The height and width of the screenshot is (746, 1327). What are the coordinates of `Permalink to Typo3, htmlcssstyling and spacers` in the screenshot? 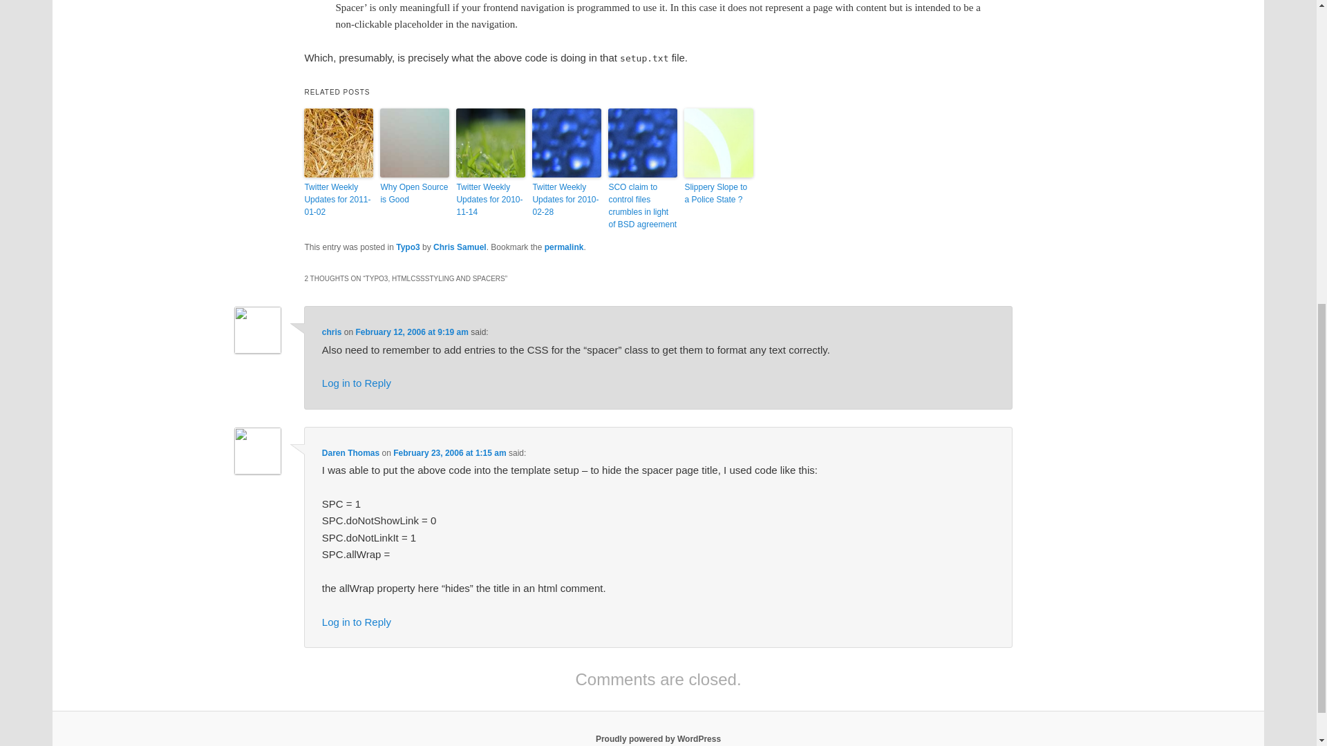 It's located at (564, 247).